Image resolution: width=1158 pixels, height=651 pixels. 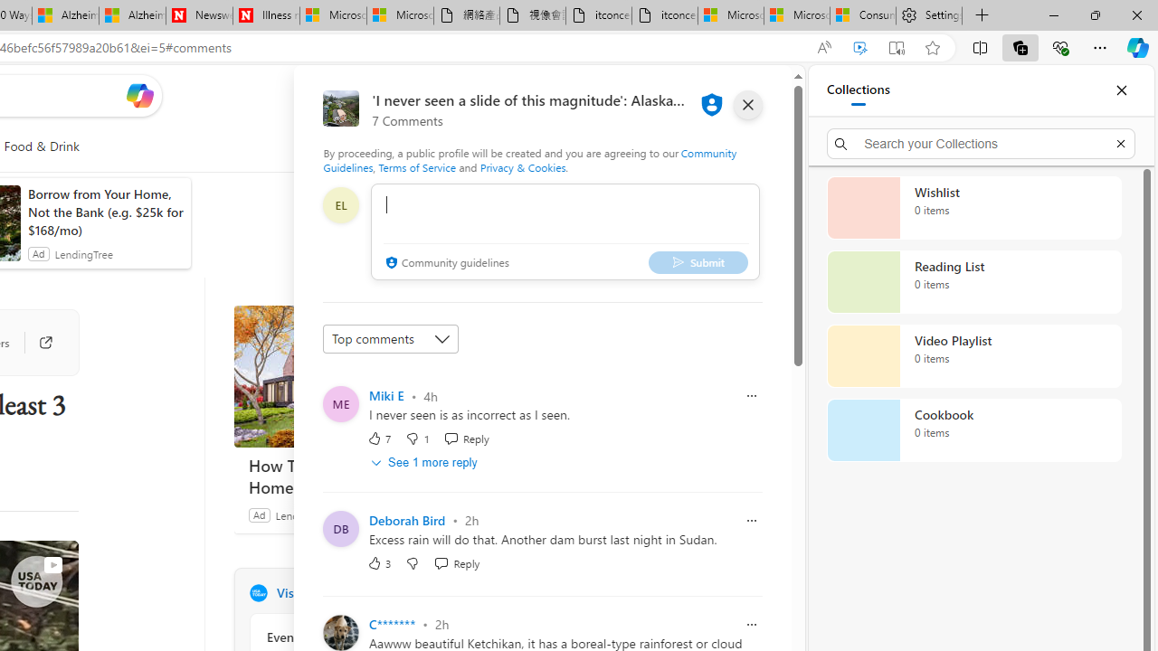 What do you see at coordinates (973, 208) in the screenshot?
I see `Wishlist collection, 0 items` at bounding box center [973, 208].